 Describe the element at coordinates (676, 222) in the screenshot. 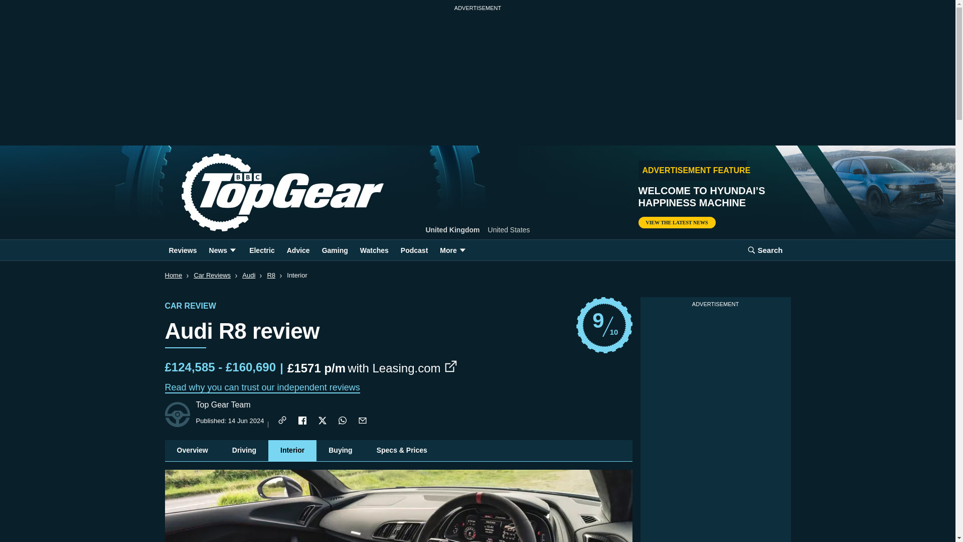

I see `VIEW THE LATEST NEWS` at that location.